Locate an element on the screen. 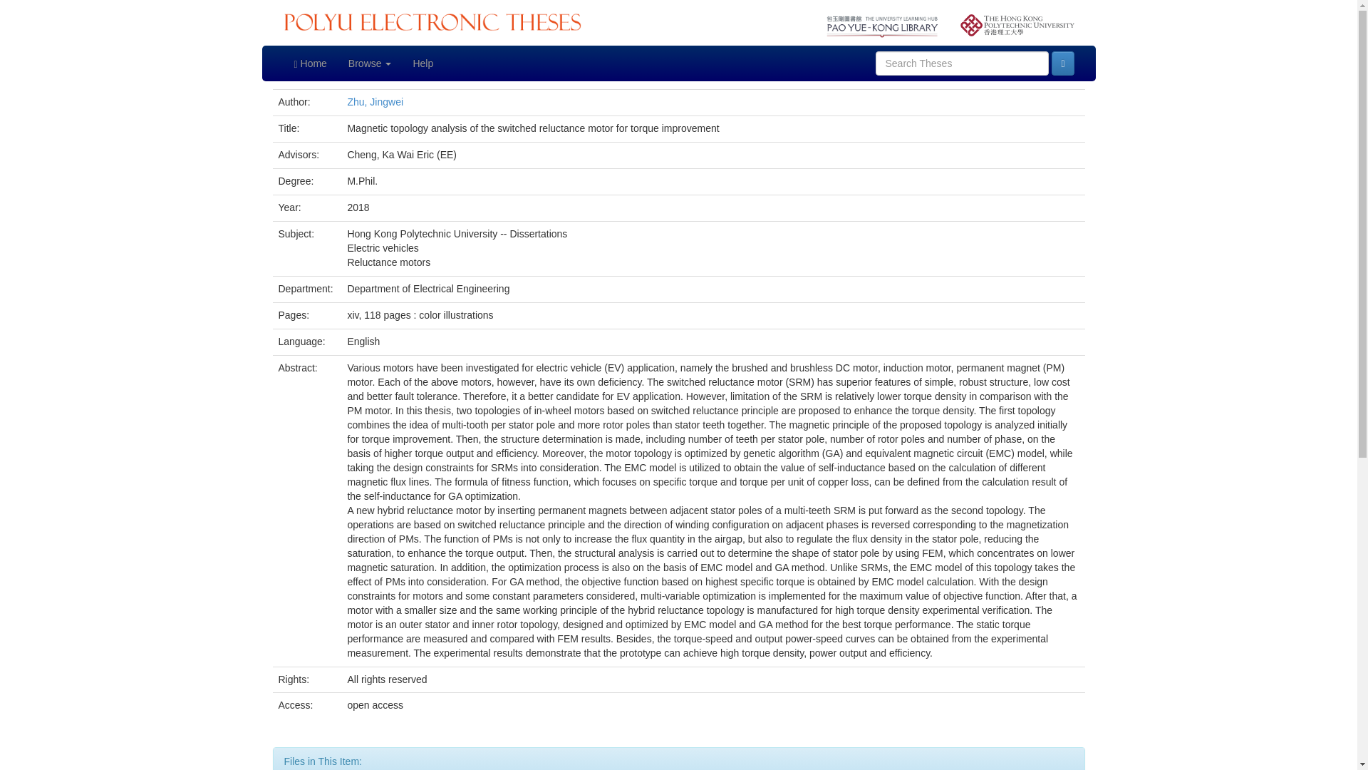 The image size is (1368, 770). Home is located at coordinates (311, 63).